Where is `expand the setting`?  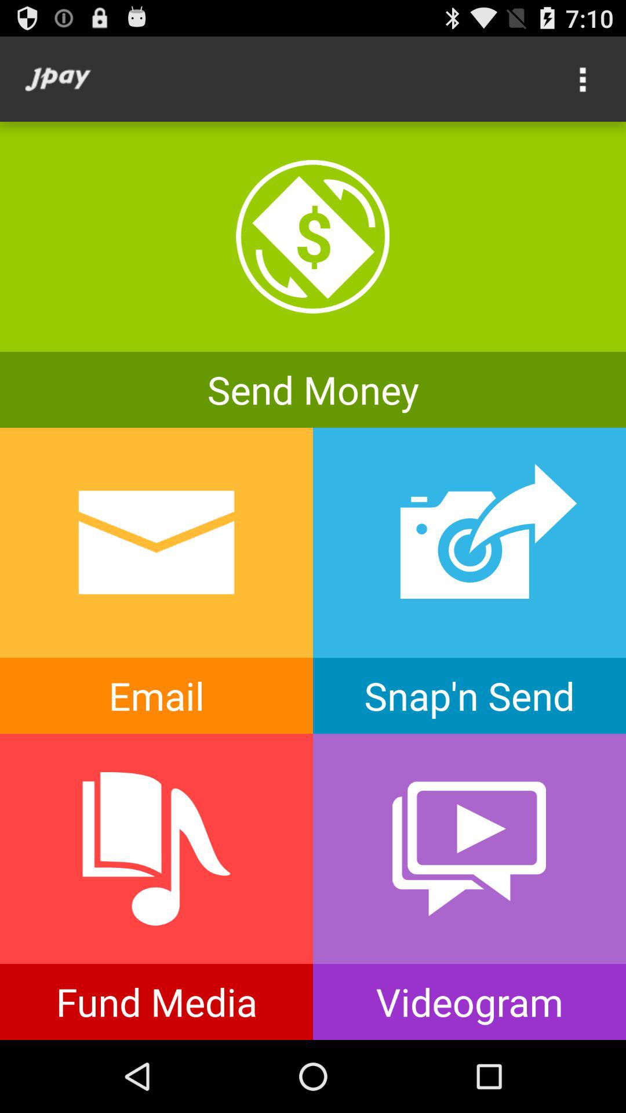 expand the setting is located at coordinates (583, 79).